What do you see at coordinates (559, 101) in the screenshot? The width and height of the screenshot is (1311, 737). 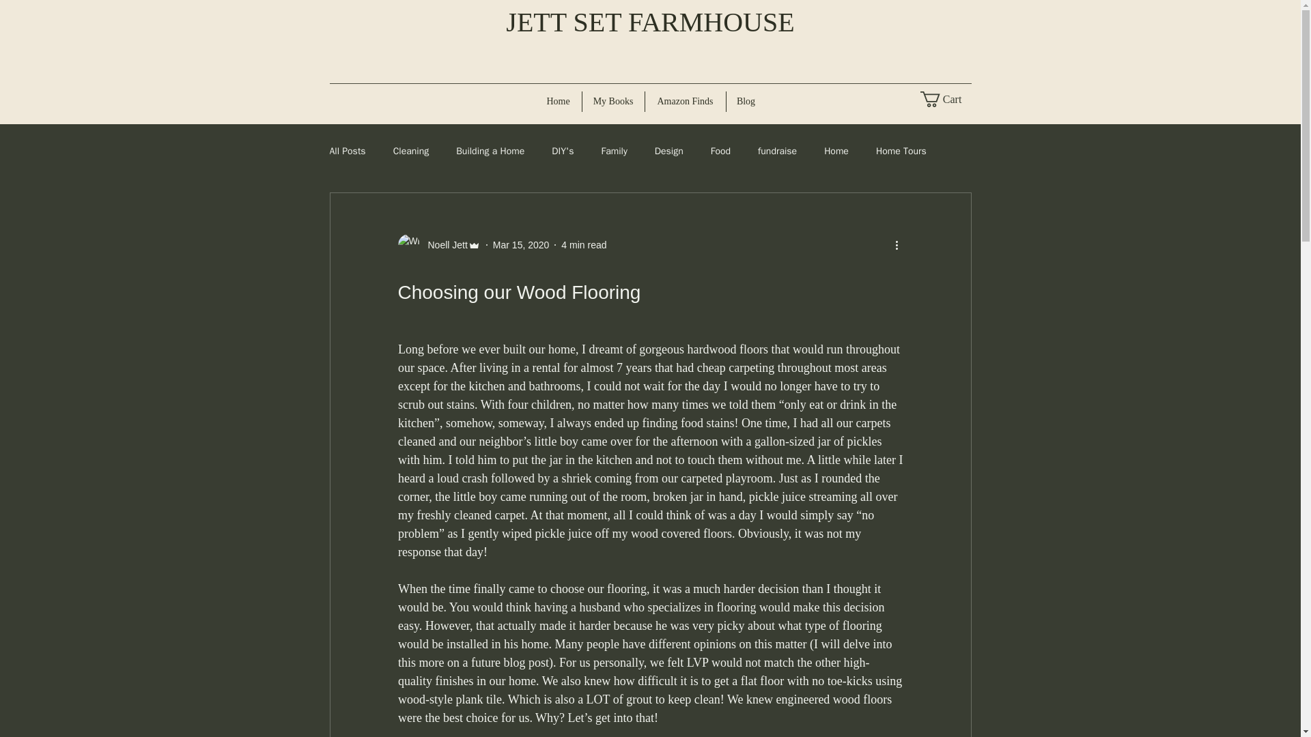 I see `Home` at bounding box center [559, 101].